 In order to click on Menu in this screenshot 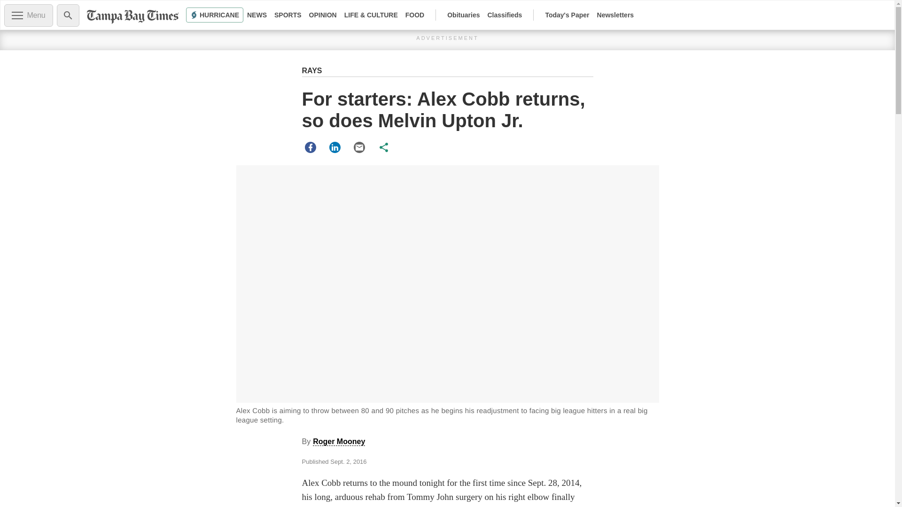, I will do `click(29, 15)`.